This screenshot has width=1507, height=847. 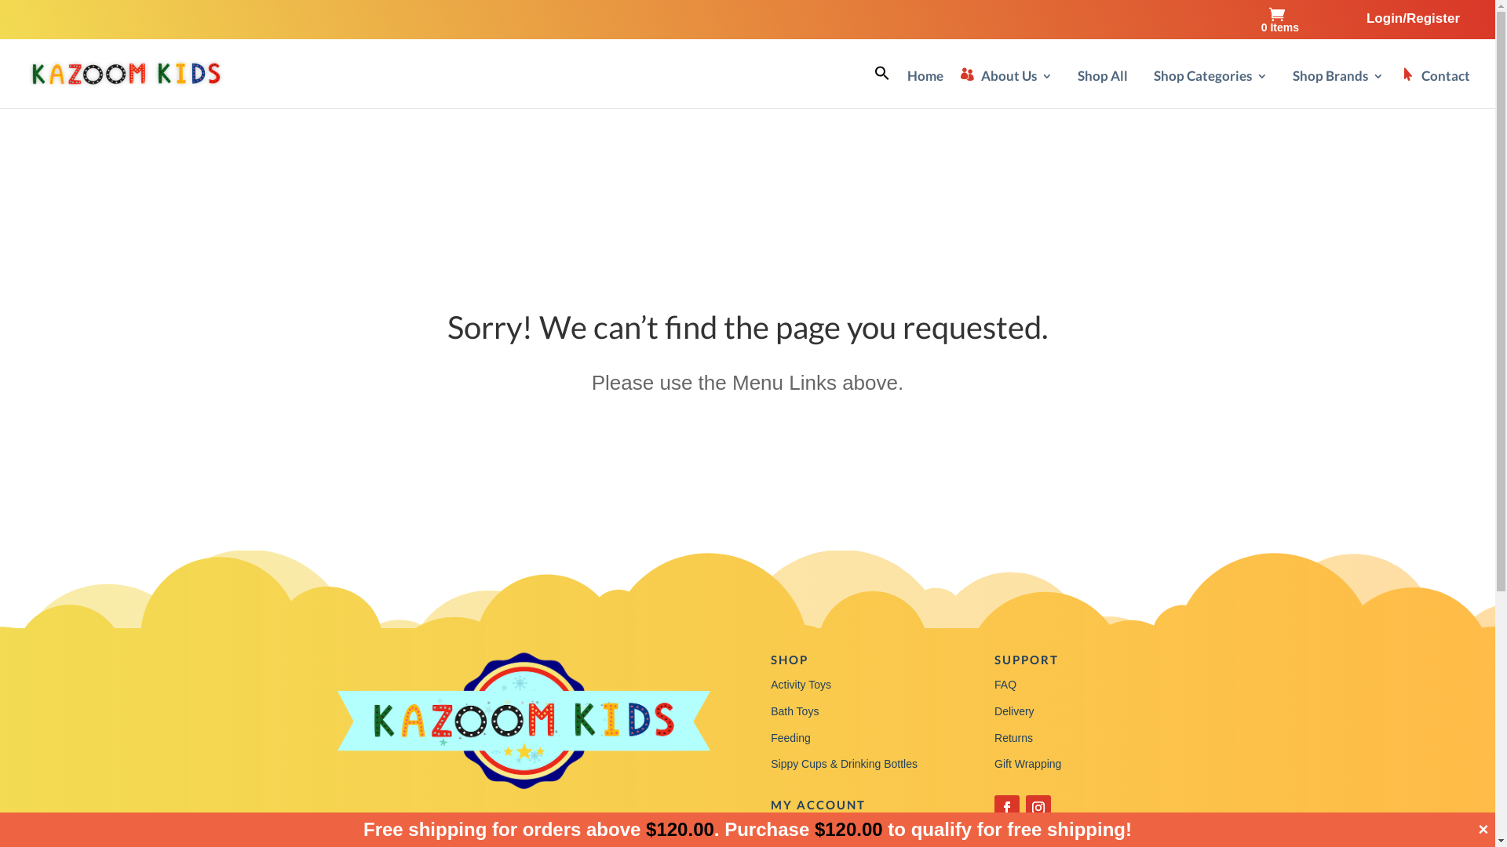 What do you see at coordinates (794, 711) in the screenshot?
I see `Bath Toys` at bounding box center [794, 711].